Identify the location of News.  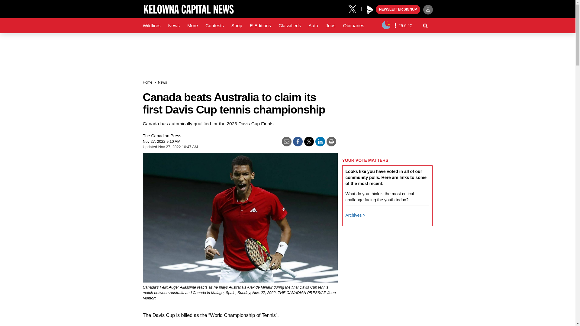
(148, 26).